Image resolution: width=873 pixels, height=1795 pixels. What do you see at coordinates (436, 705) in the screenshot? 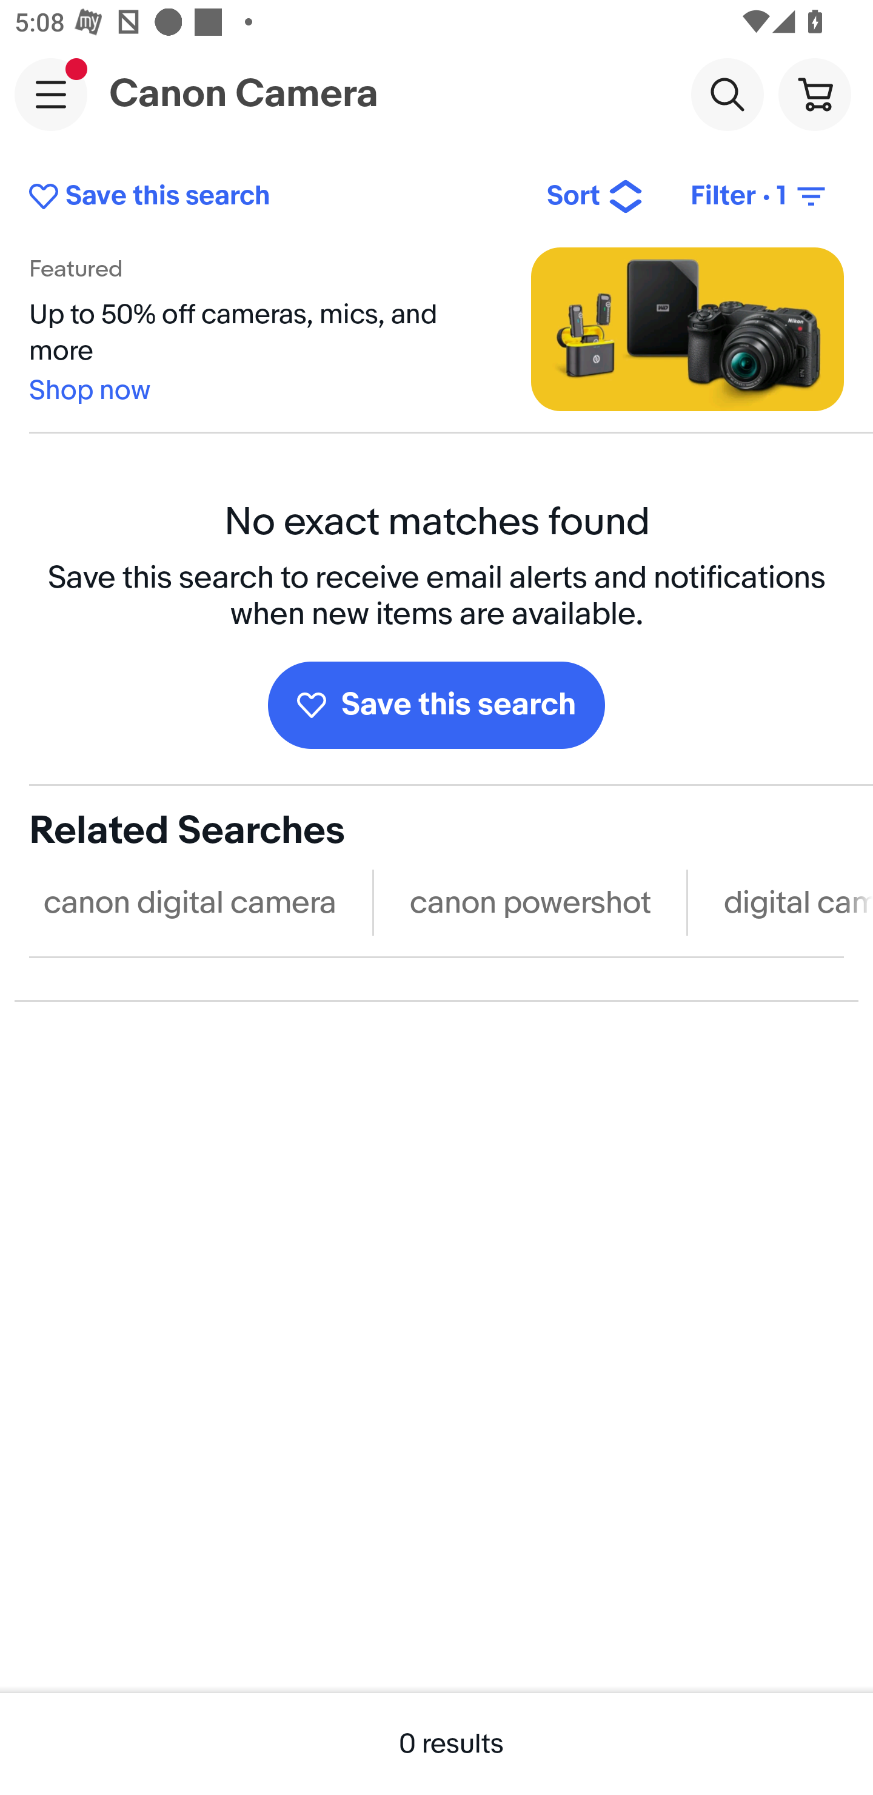
I see `Save this search` at bounding box center [436, 705].